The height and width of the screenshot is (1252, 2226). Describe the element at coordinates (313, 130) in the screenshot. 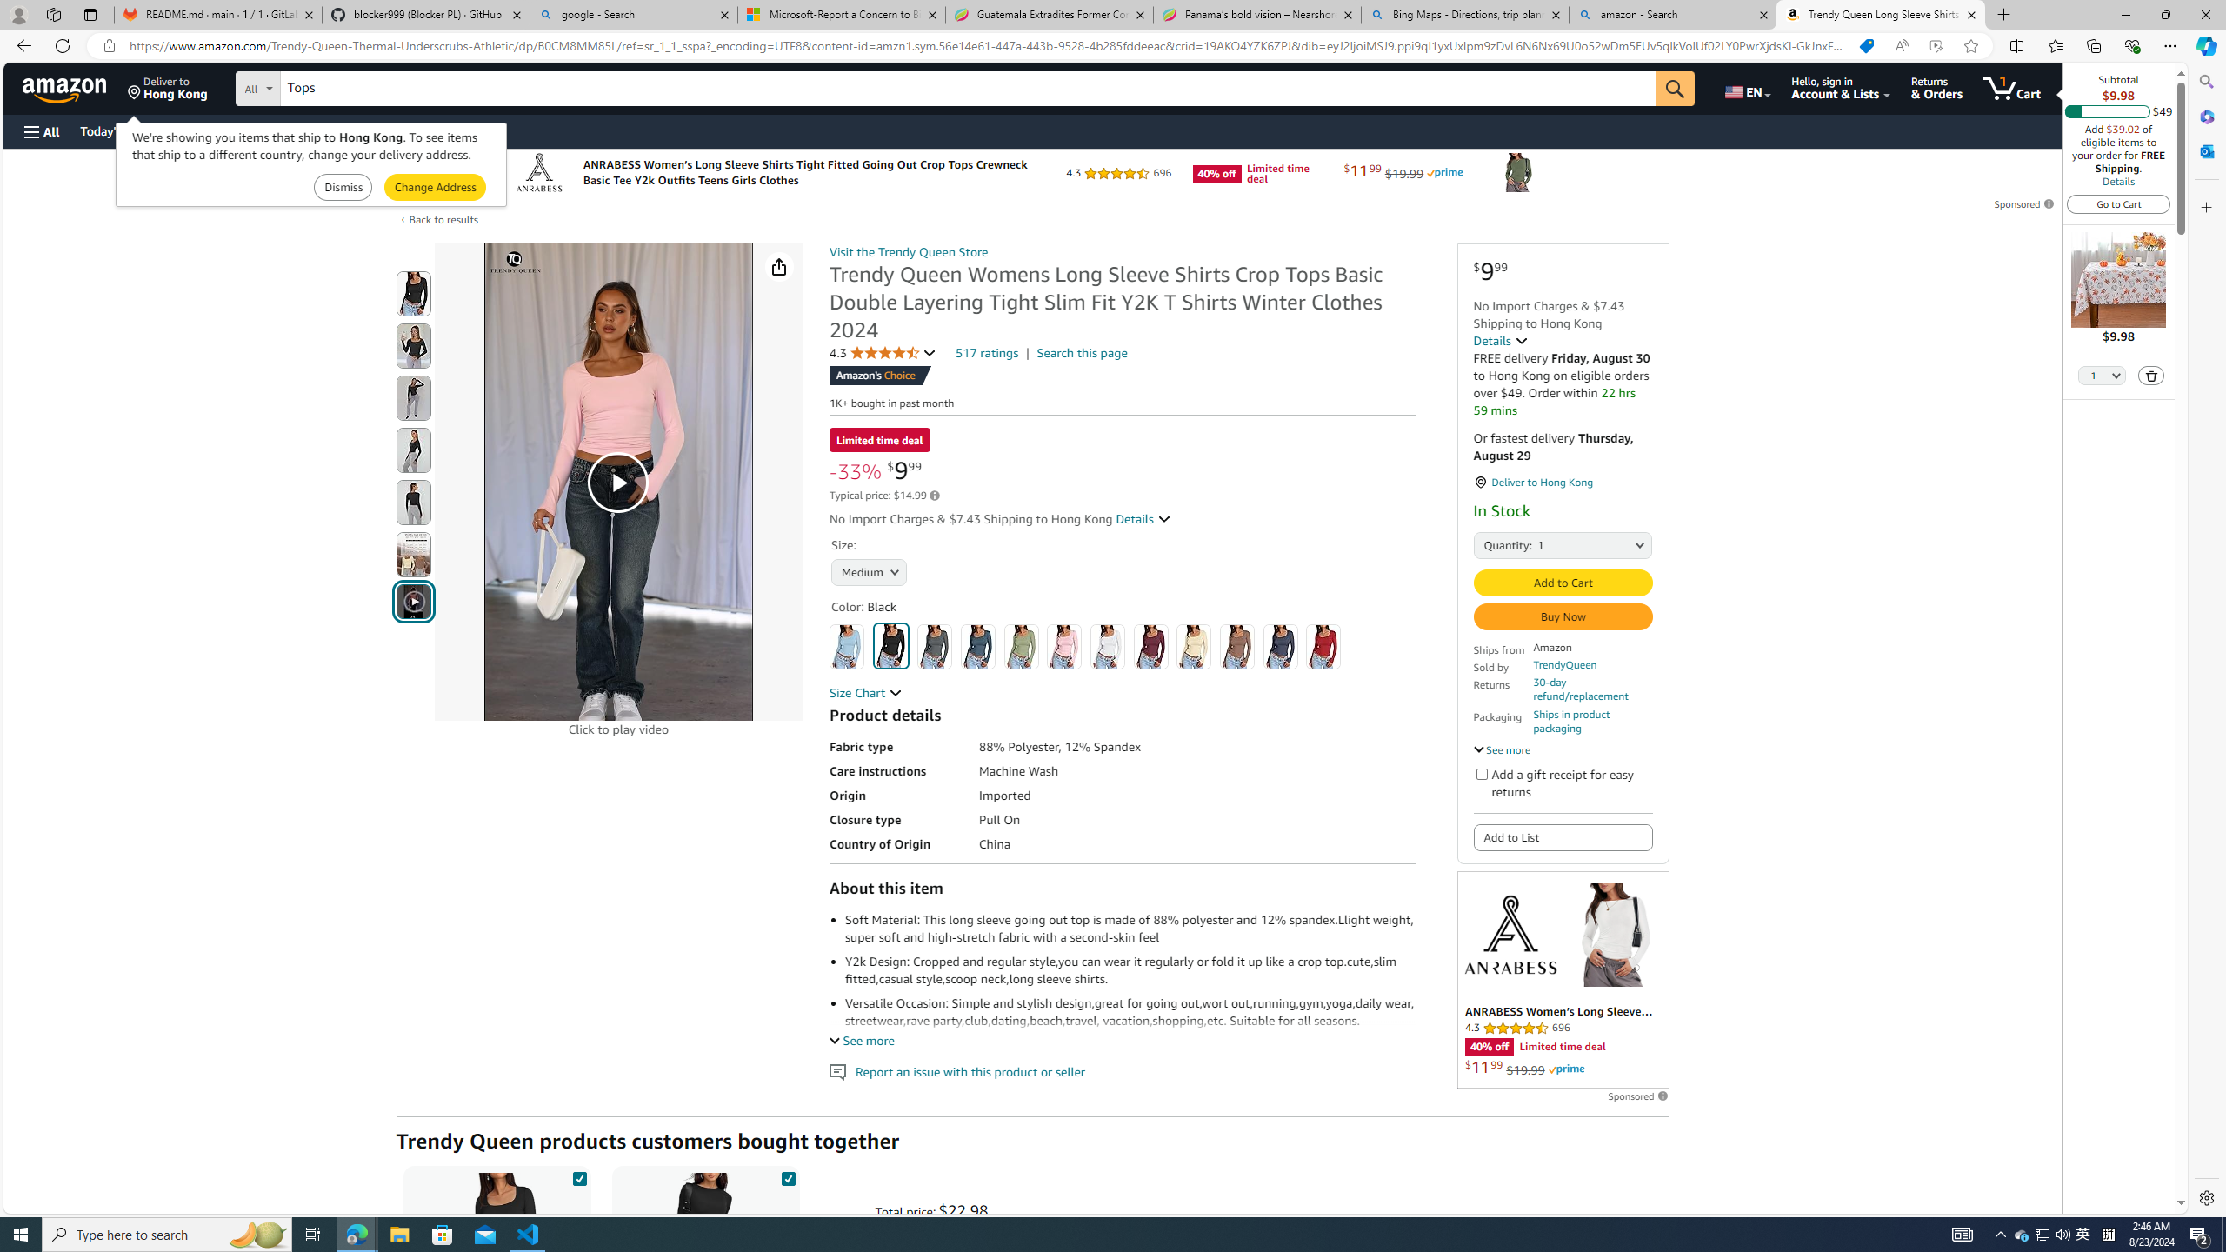

I see `Registry` at that location.